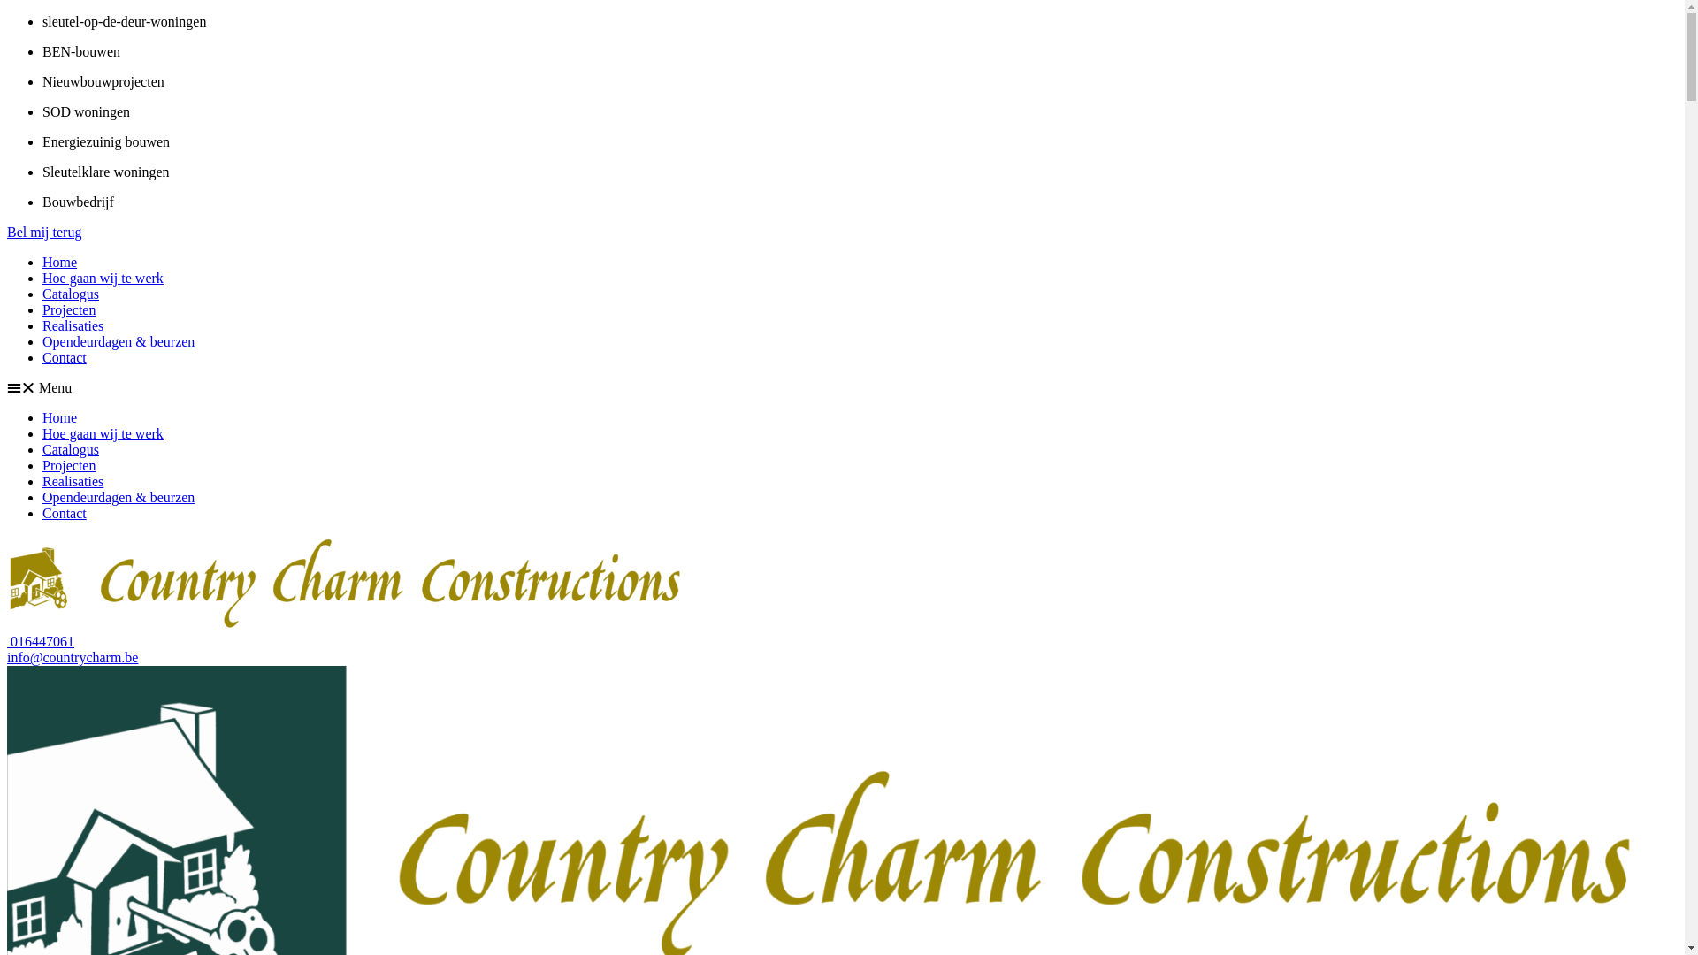 The height and width of the screenshot is (955, 1698). Describe the element at coordinates (73, 658) in the screenshot. I see `info@countrycharm.be` at that location.